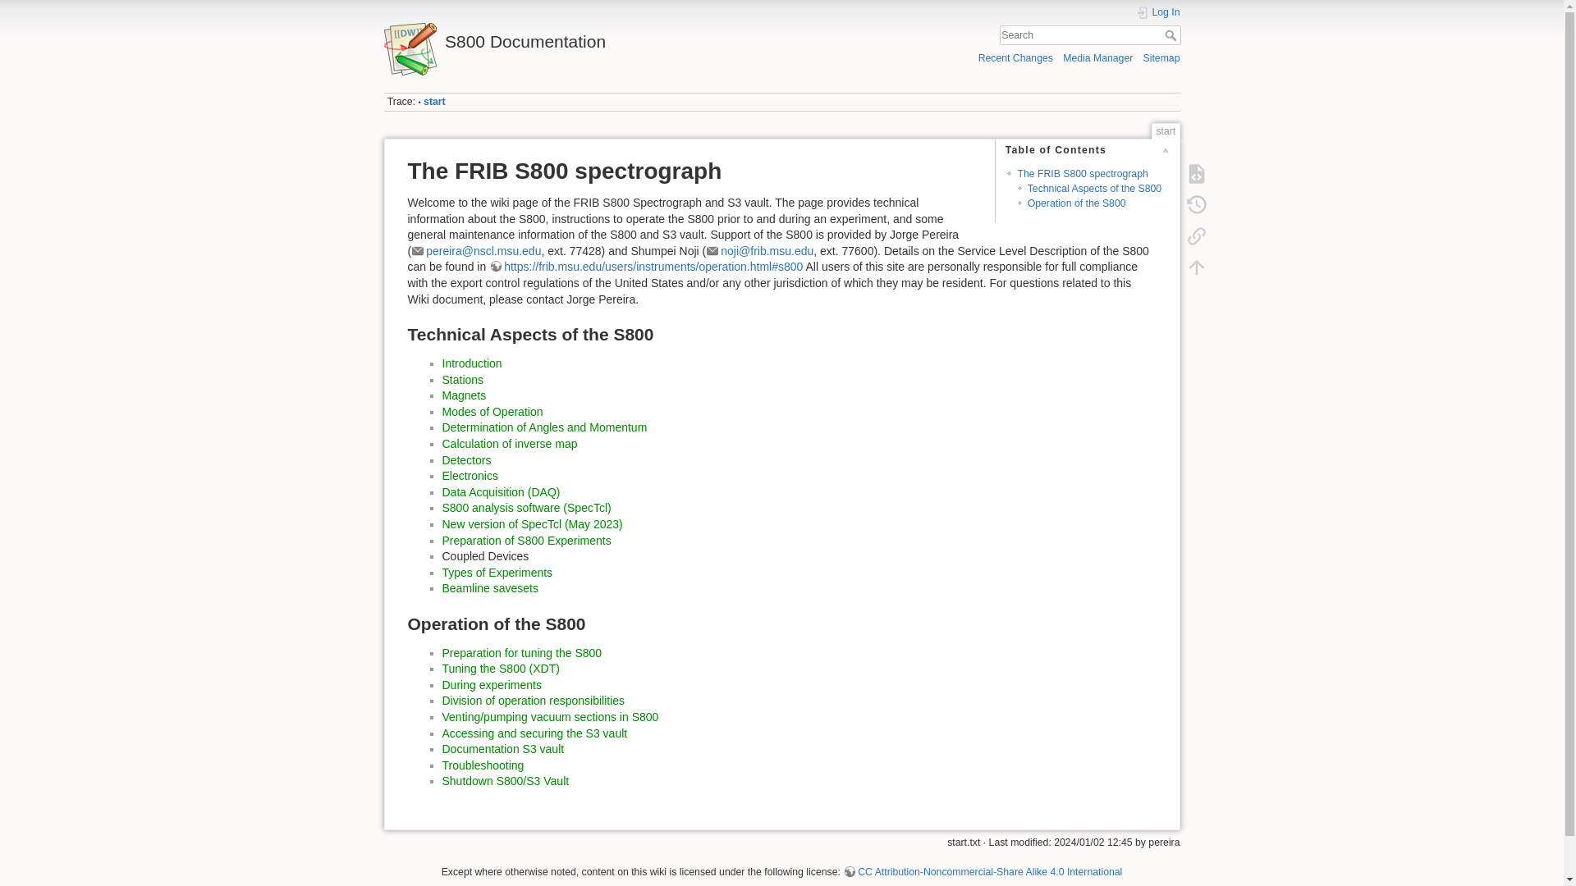  What do you see at coordinates (435, 101) in the screenshot?
I see `start` at bounding box center [435, 101].